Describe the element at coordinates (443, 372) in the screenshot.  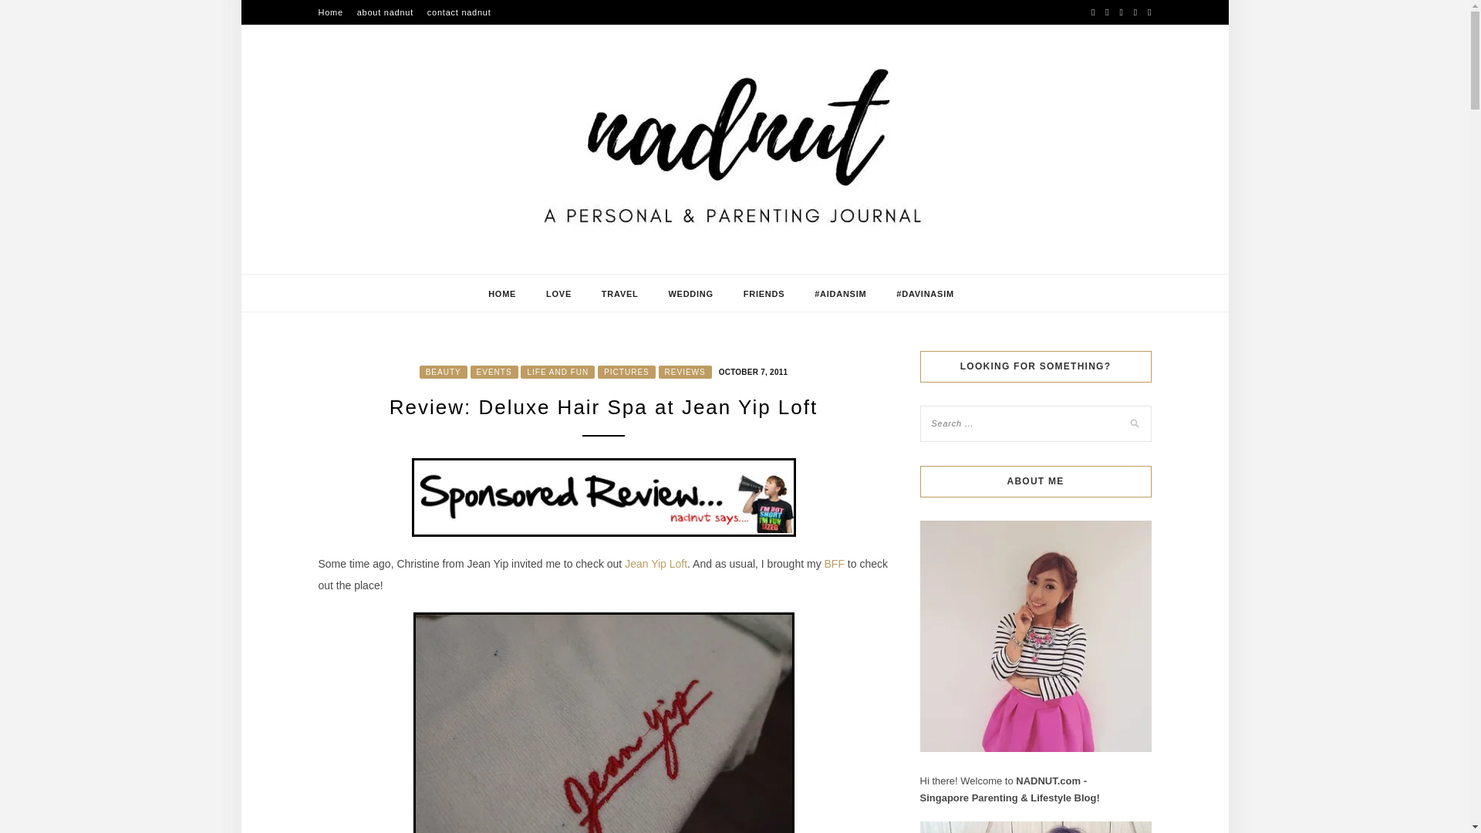
I see `BEAUTY` at that location.